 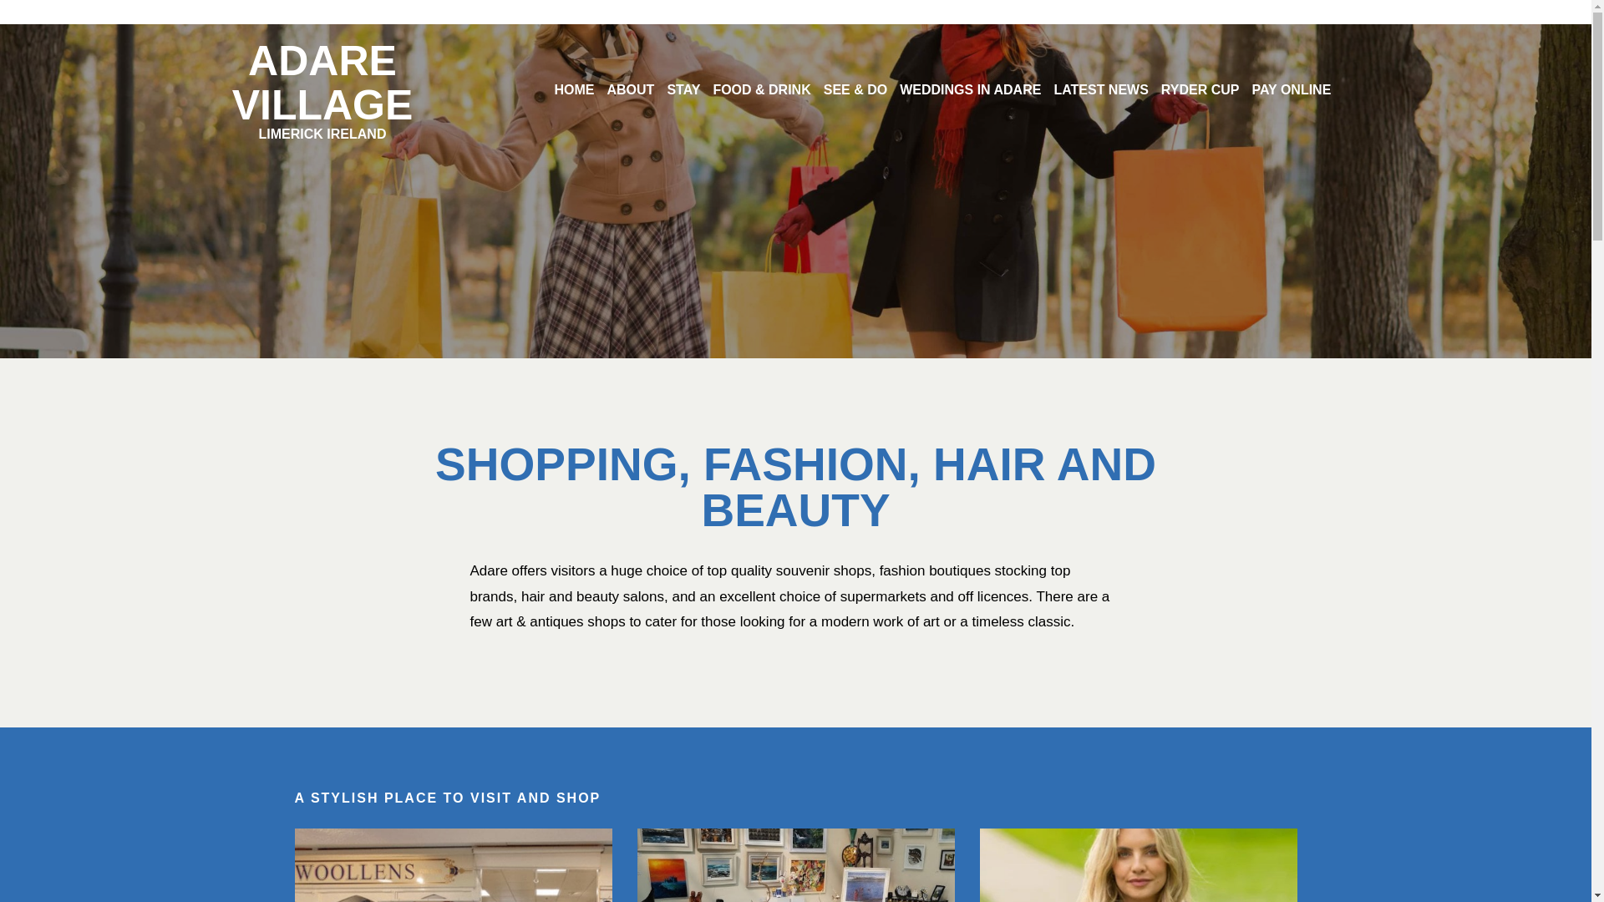 What do you see at coordinates (1101, 90) in the screenshot?
I see `WEDDINGS IN ADARE` at bounding box center [1101, 90].